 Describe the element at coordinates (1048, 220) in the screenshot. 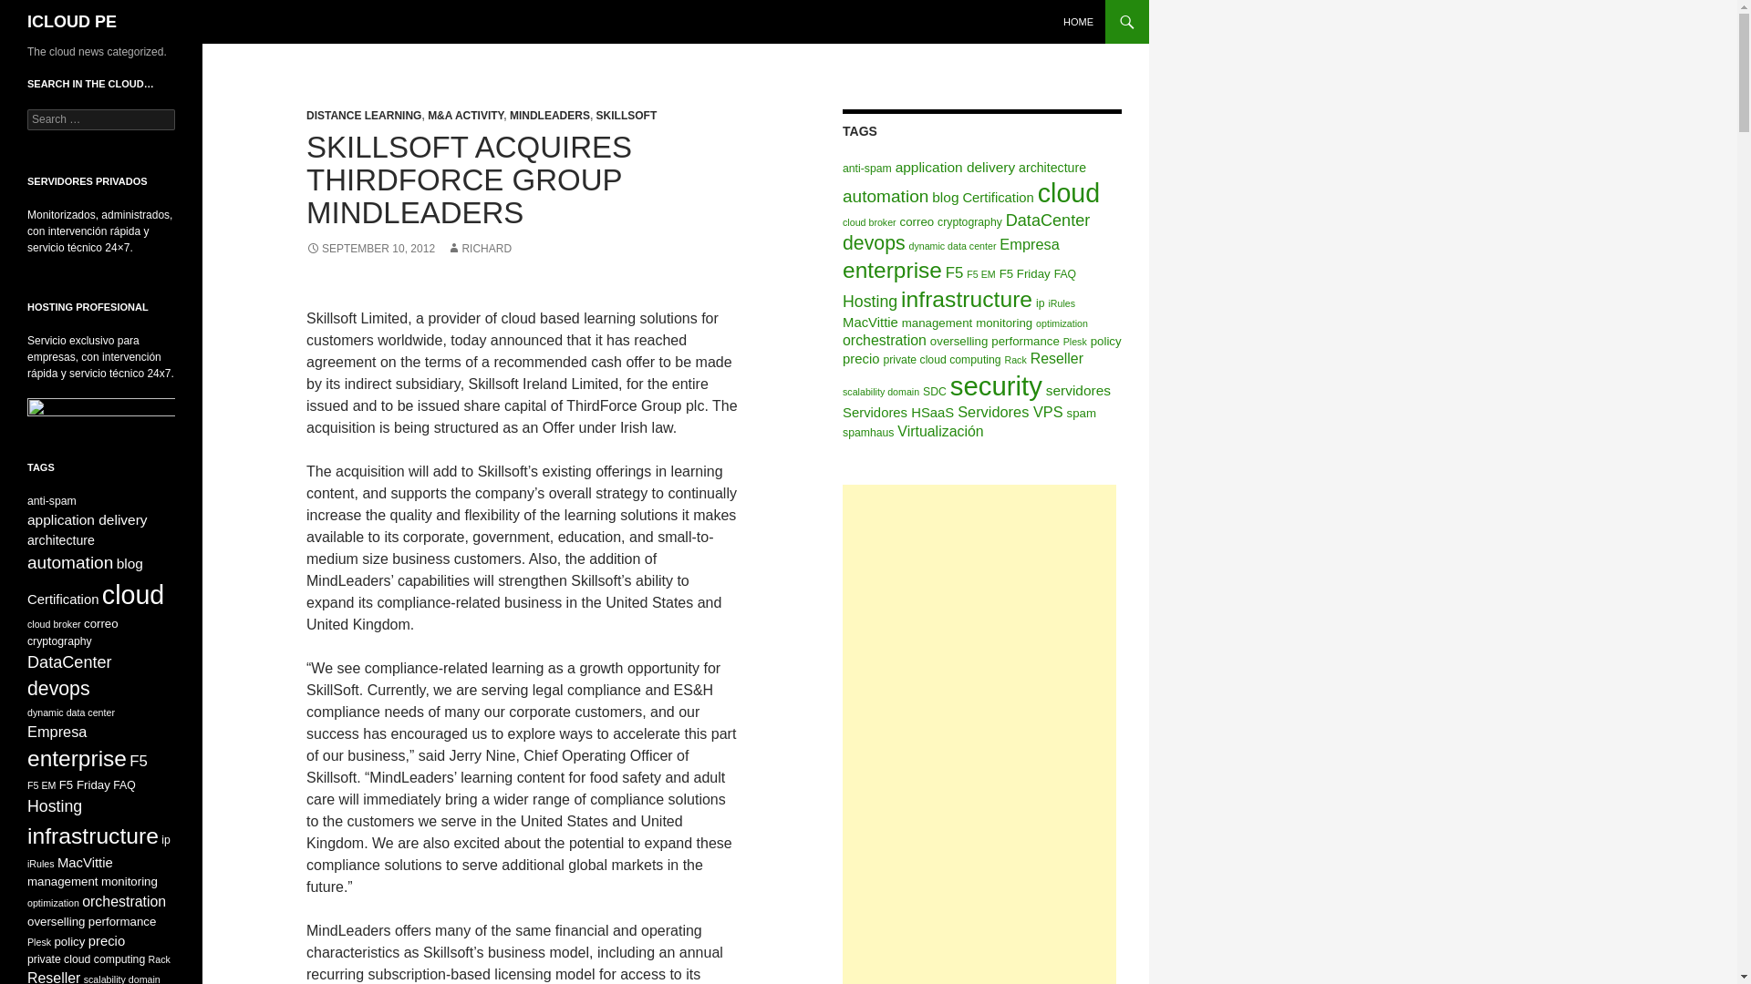

I see `DataCenter` at that location.